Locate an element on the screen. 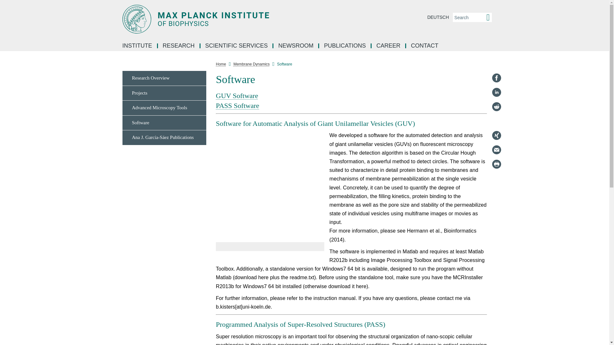 Image resolution: width=614 pixels, height=345 pixels. Twitter is located at coordinates (496, 121).